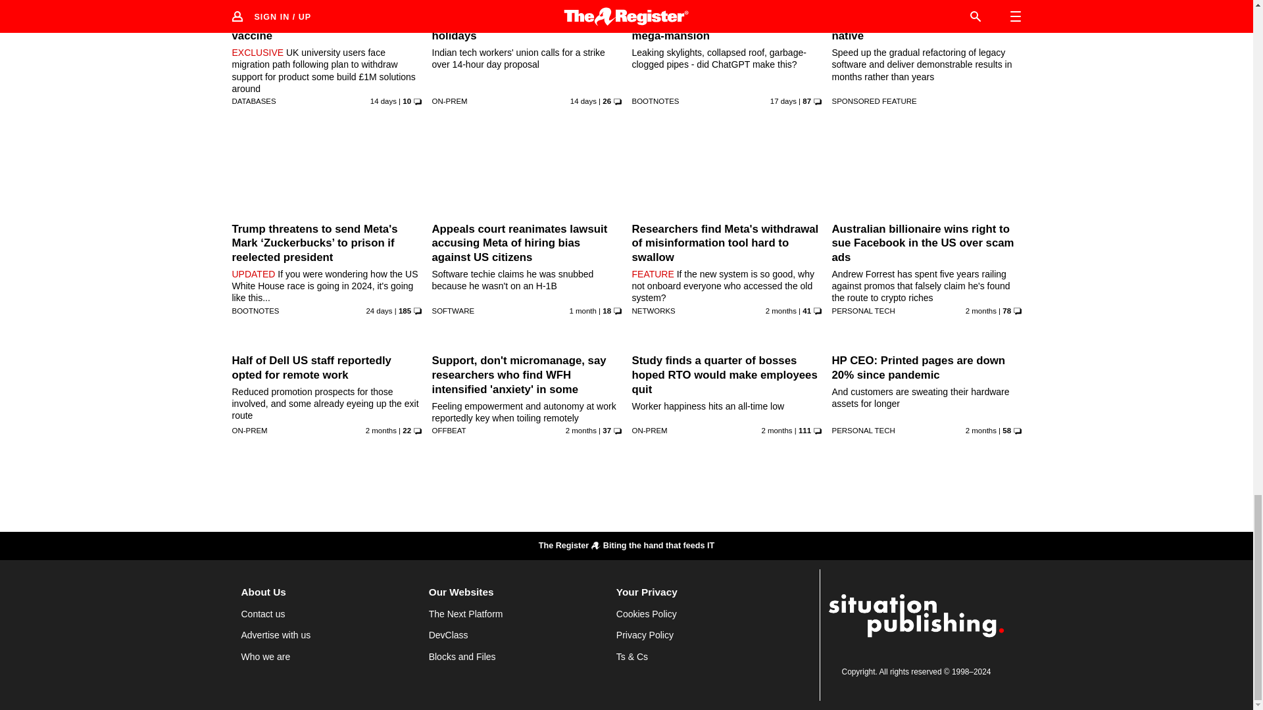  What do you see at coordinates (581, 430) in the screenshot?
I see `11 Jun 2024 8:30` at bounding box center [581, 430].